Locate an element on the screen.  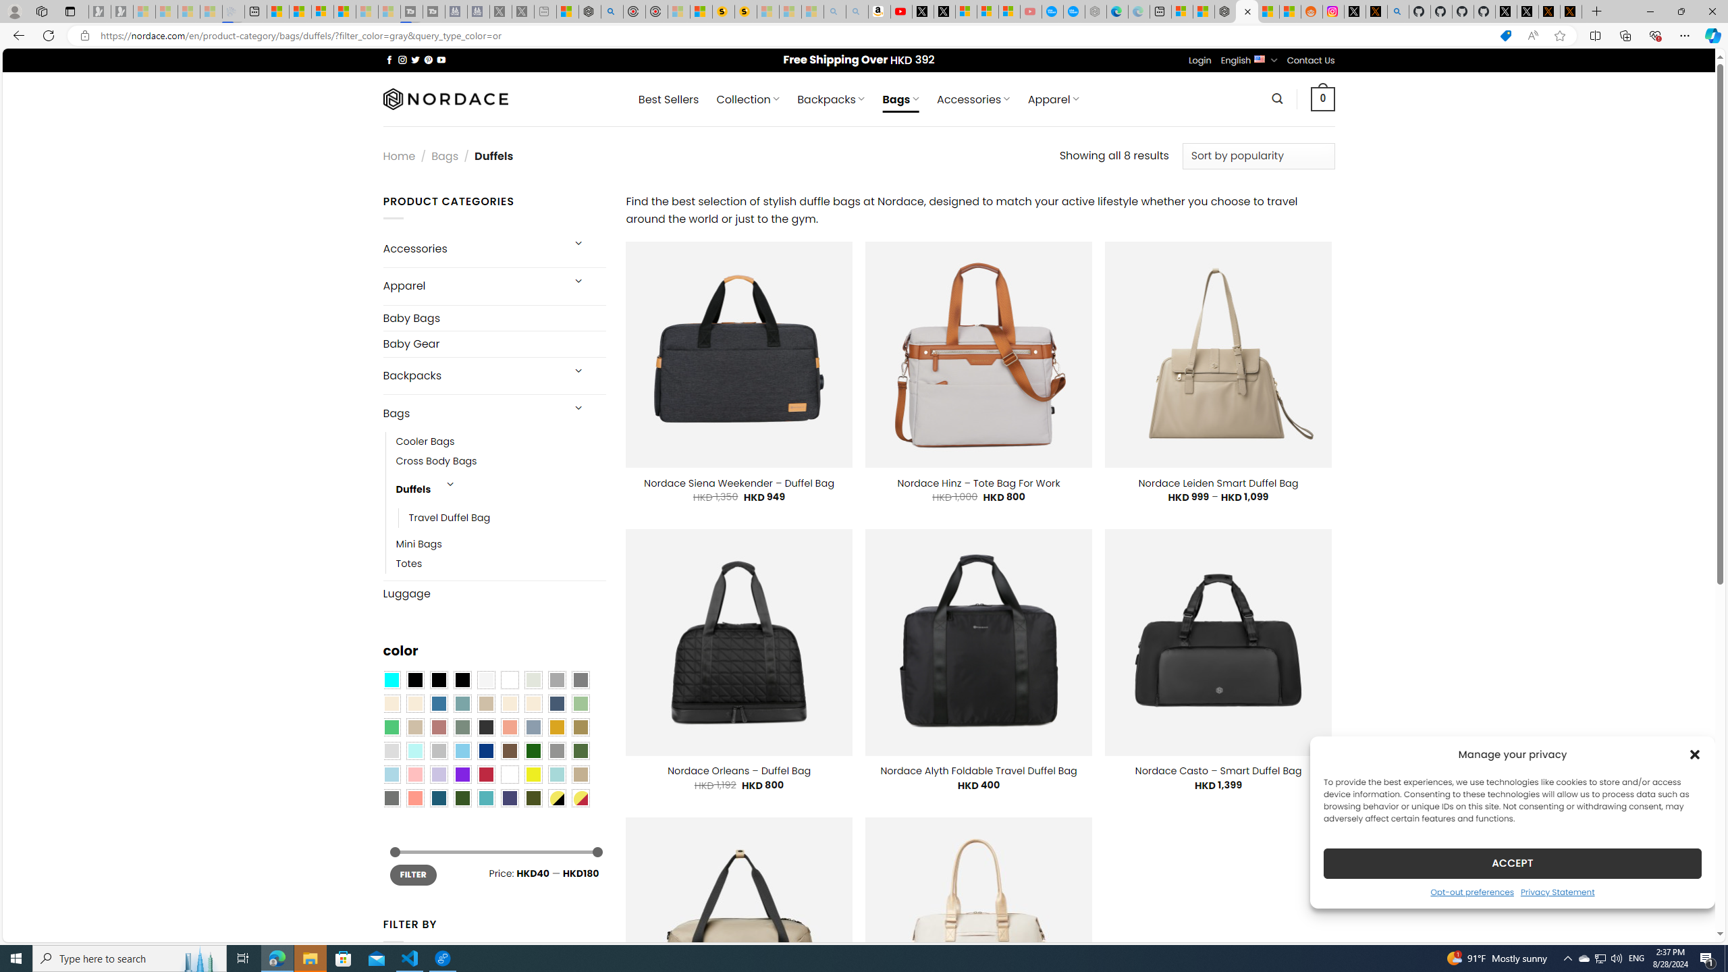
Army Green is located at coordinates (533, 798).